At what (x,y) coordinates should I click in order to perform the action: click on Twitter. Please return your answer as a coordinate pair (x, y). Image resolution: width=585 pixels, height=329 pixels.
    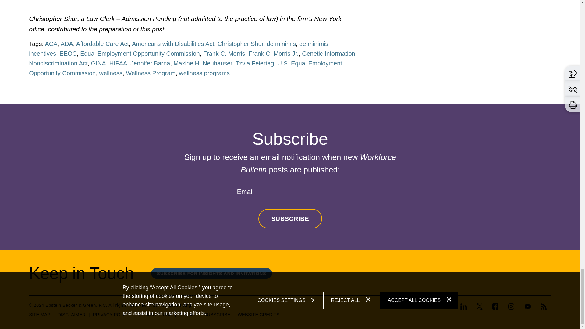
    Looking at the image, I should click on (480, 306).